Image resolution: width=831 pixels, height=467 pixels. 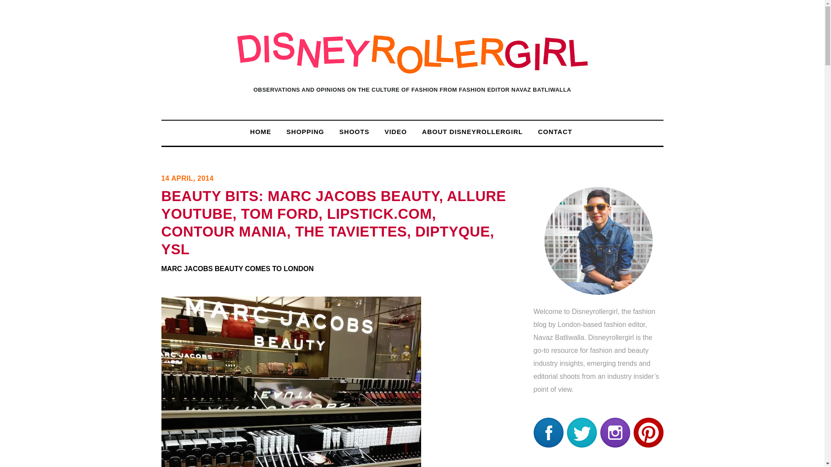 What do you see at coordinates (555, 131) in the screenshot?
I see `CONTACT` at bounding box center [555, 131].